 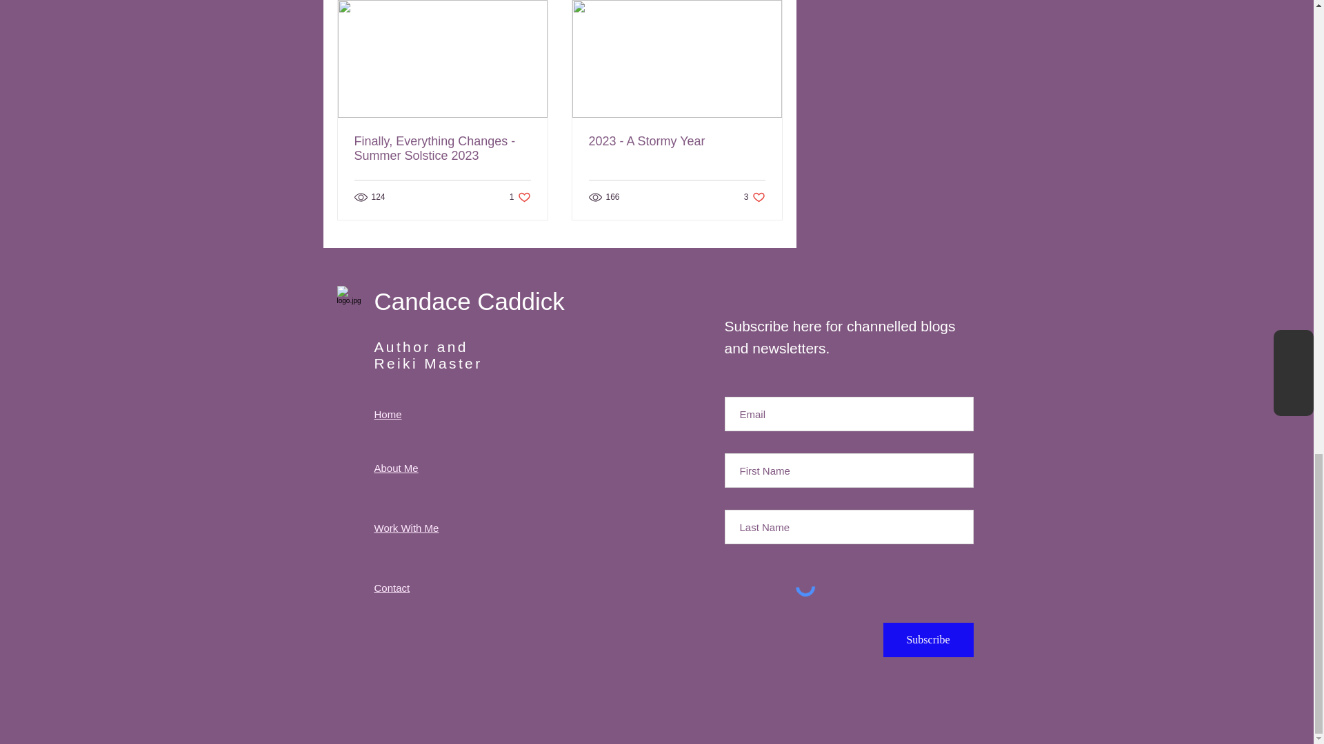 I want to click on Finally, Everything Changes - Summer Solstice 2023, so click(x=443, y=149).